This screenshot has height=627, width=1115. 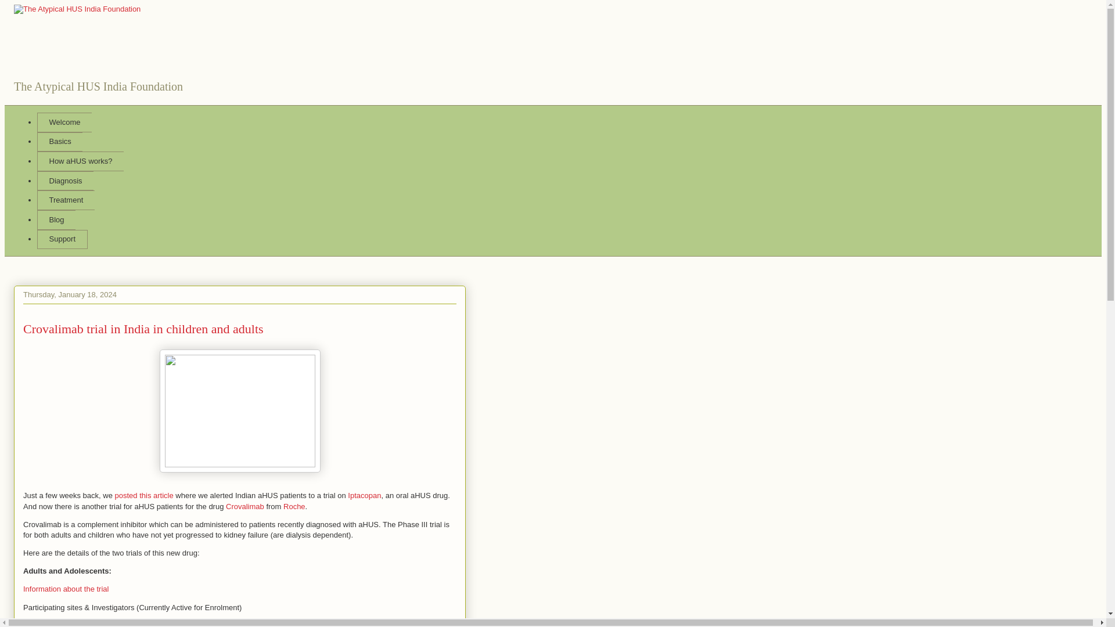 I want to click on Support, so click(x=62, y=239).